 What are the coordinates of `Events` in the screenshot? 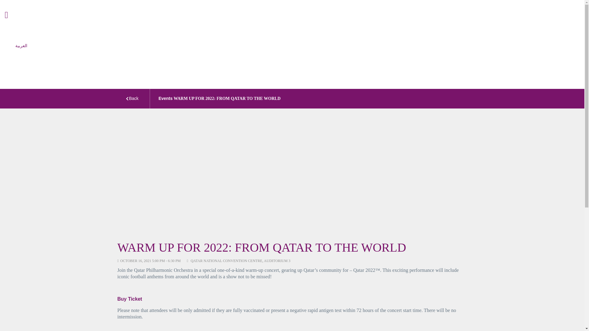 It's located at (165, 98).